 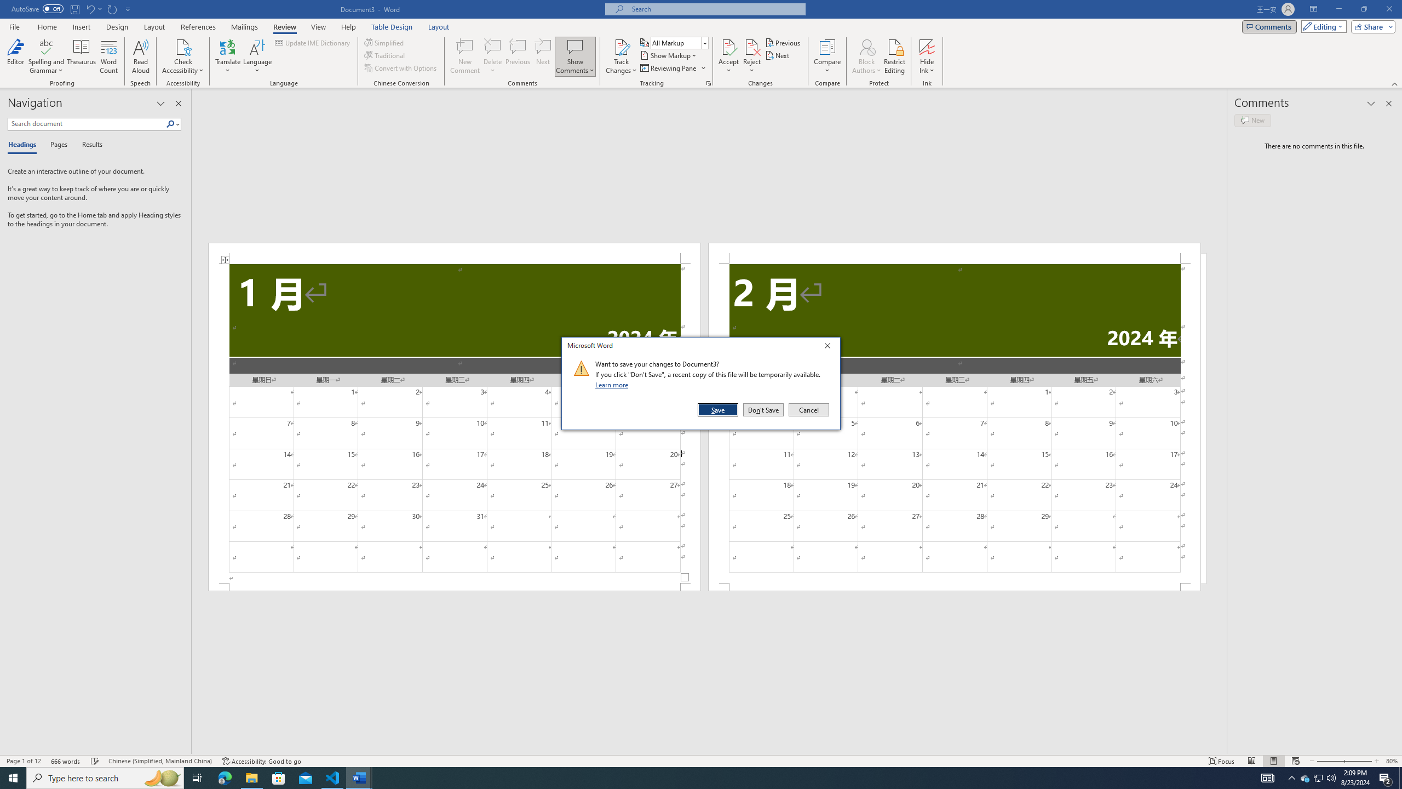 I want to click on Next, so click(x=779, y=55).